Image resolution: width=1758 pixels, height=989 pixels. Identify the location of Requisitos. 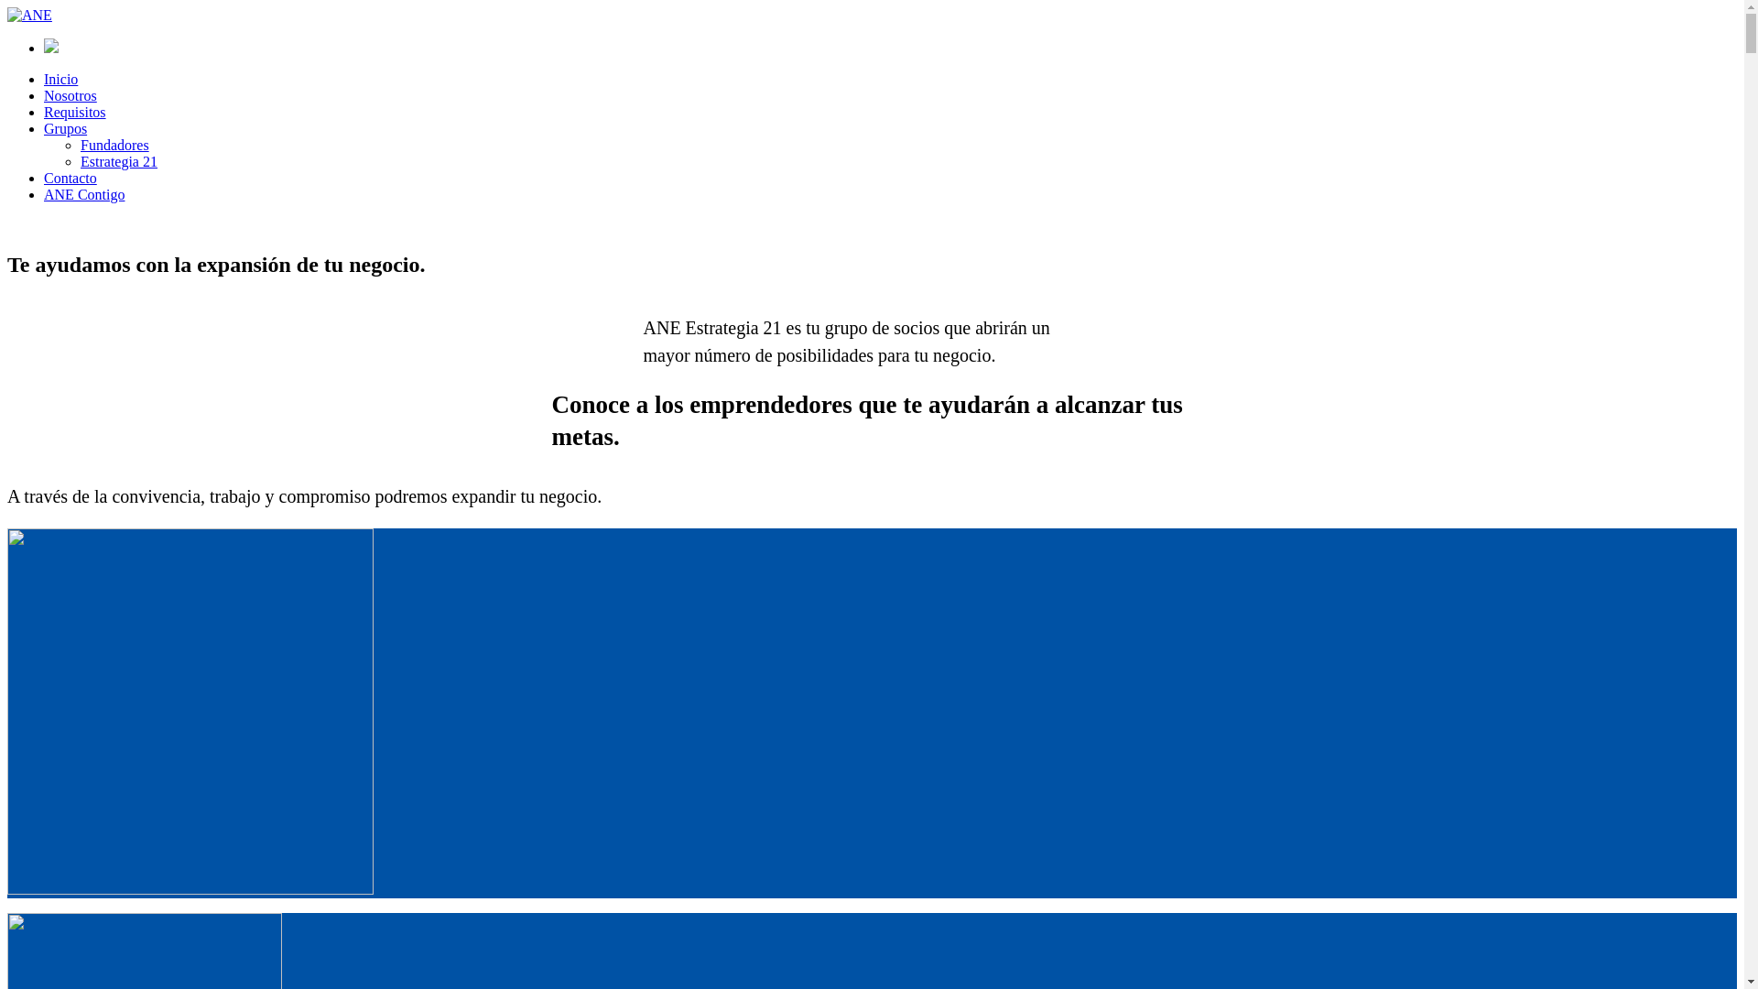
(75, 112).